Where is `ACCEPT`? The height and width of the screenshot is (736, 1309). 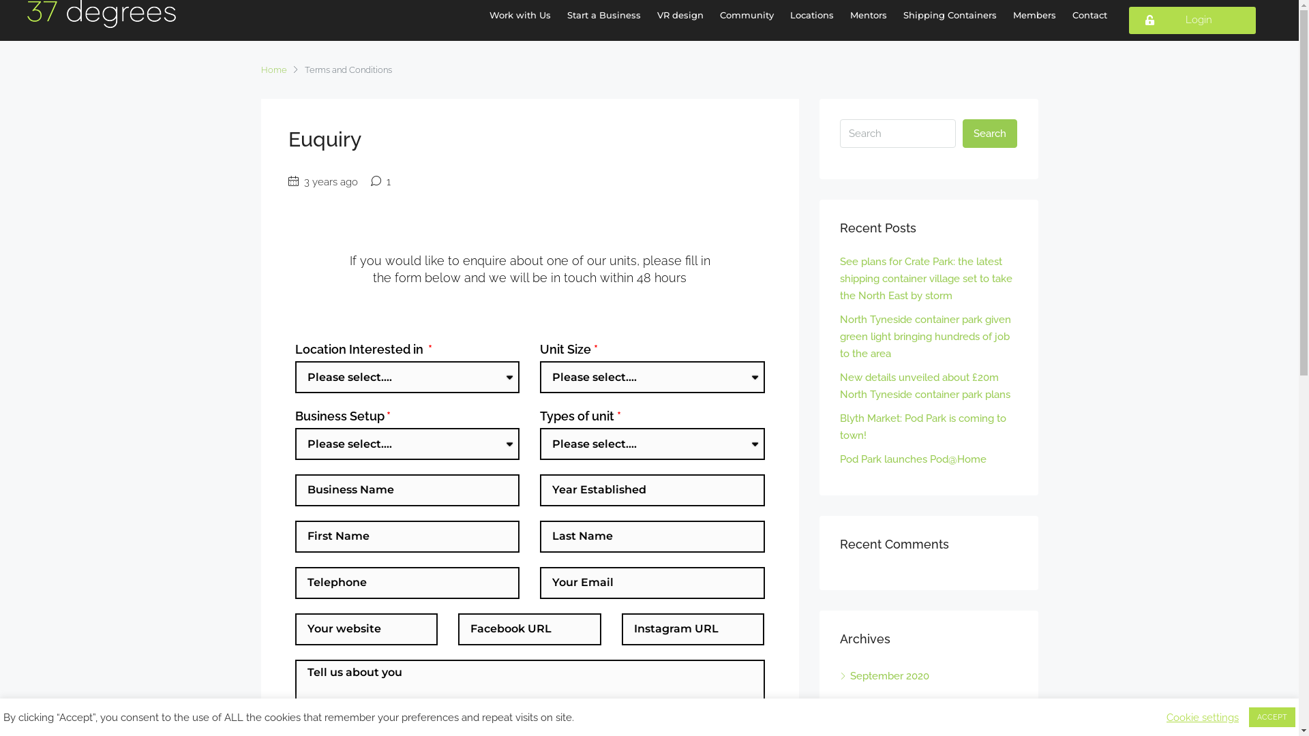 ACCEPT is located at coordinates (1272, 717).